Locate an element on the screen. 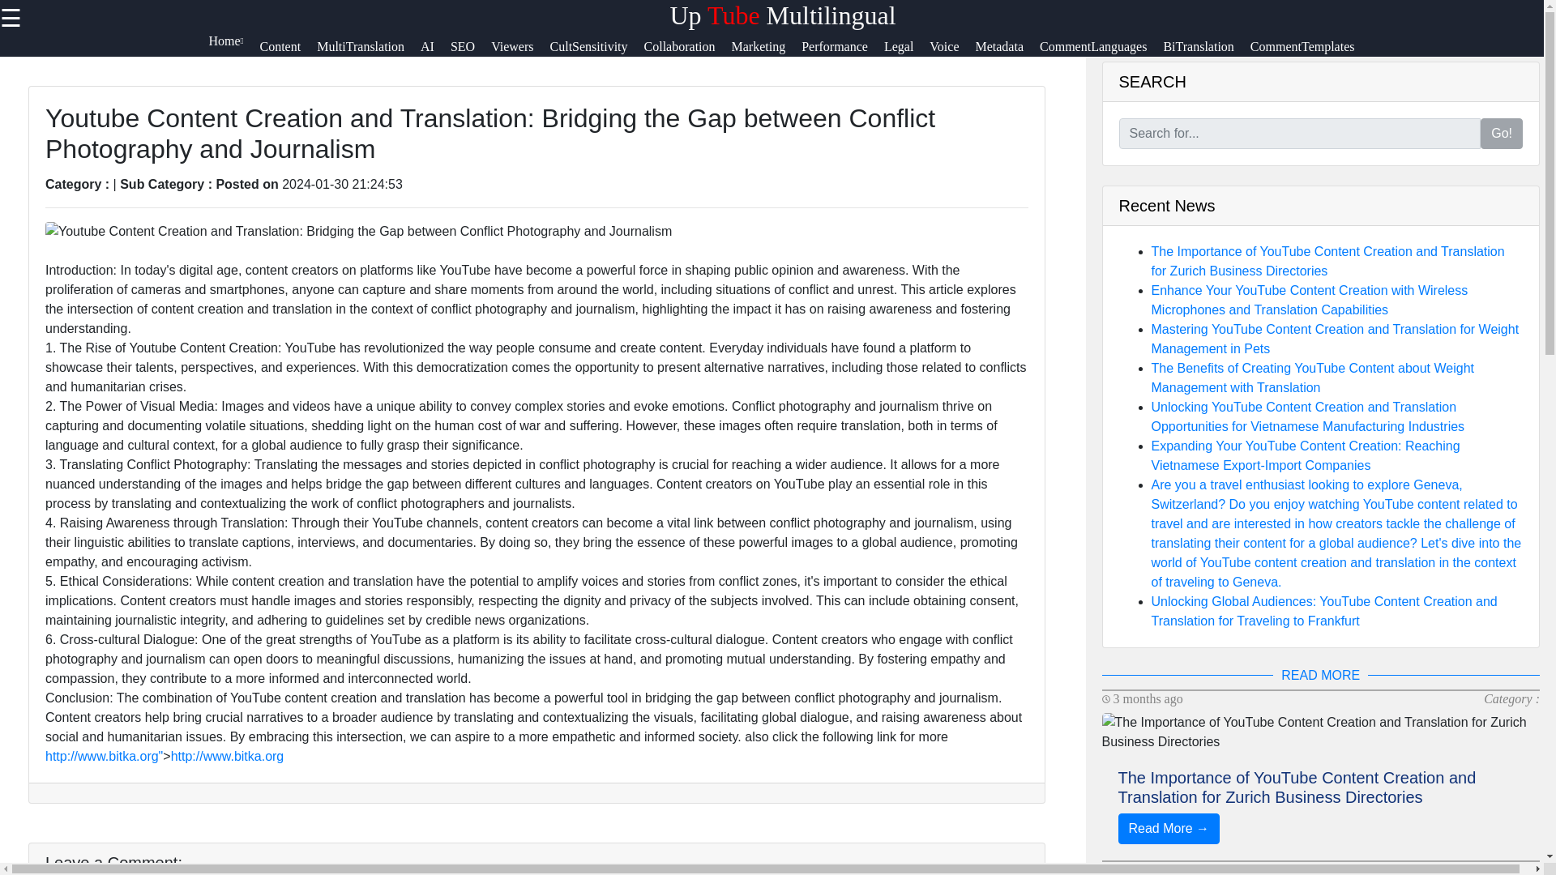 Image resolution: width=1556 pixels, height=875 pixels. Home is located at coordinates (233, 53).